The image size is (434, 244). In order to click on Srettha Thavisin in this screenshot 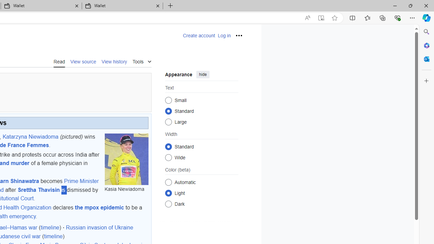, I will do `click(39, 189)`.